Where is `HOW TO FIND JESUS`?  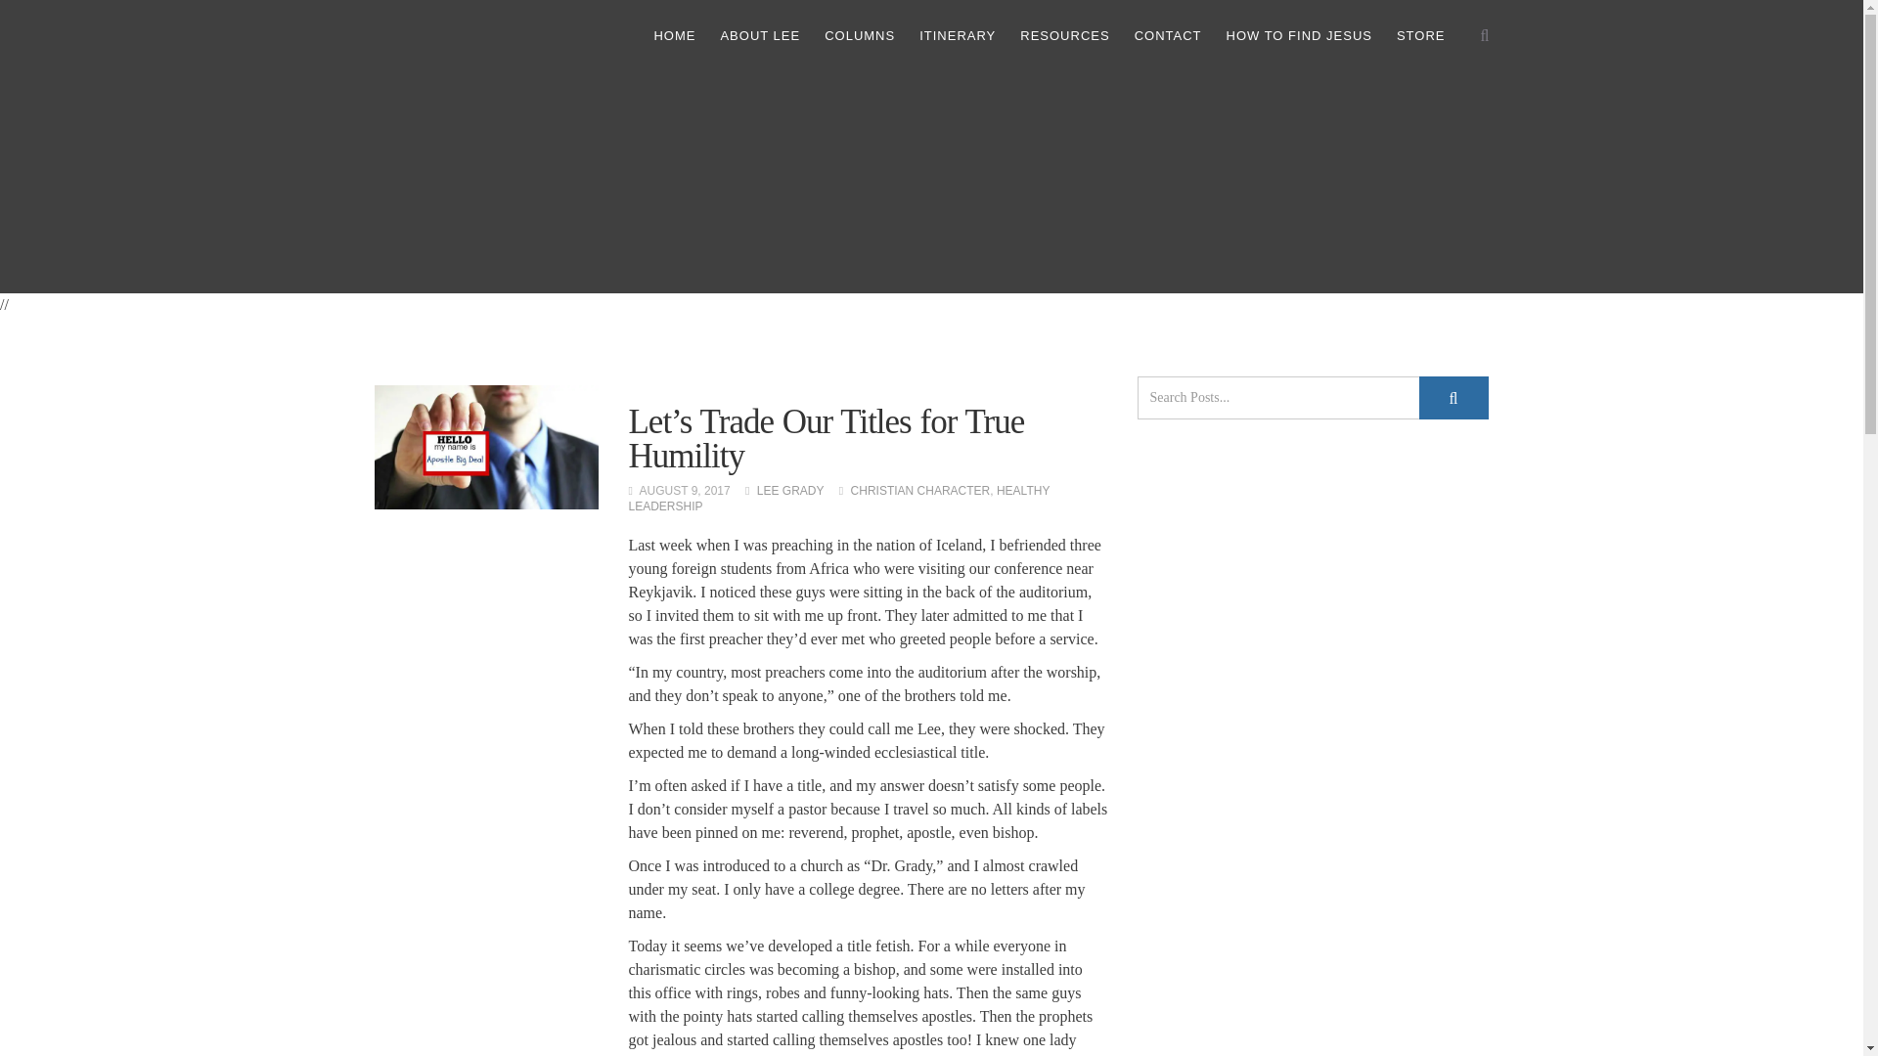 HOW TO FIND JESUS is located at coordinates (1299, 35).